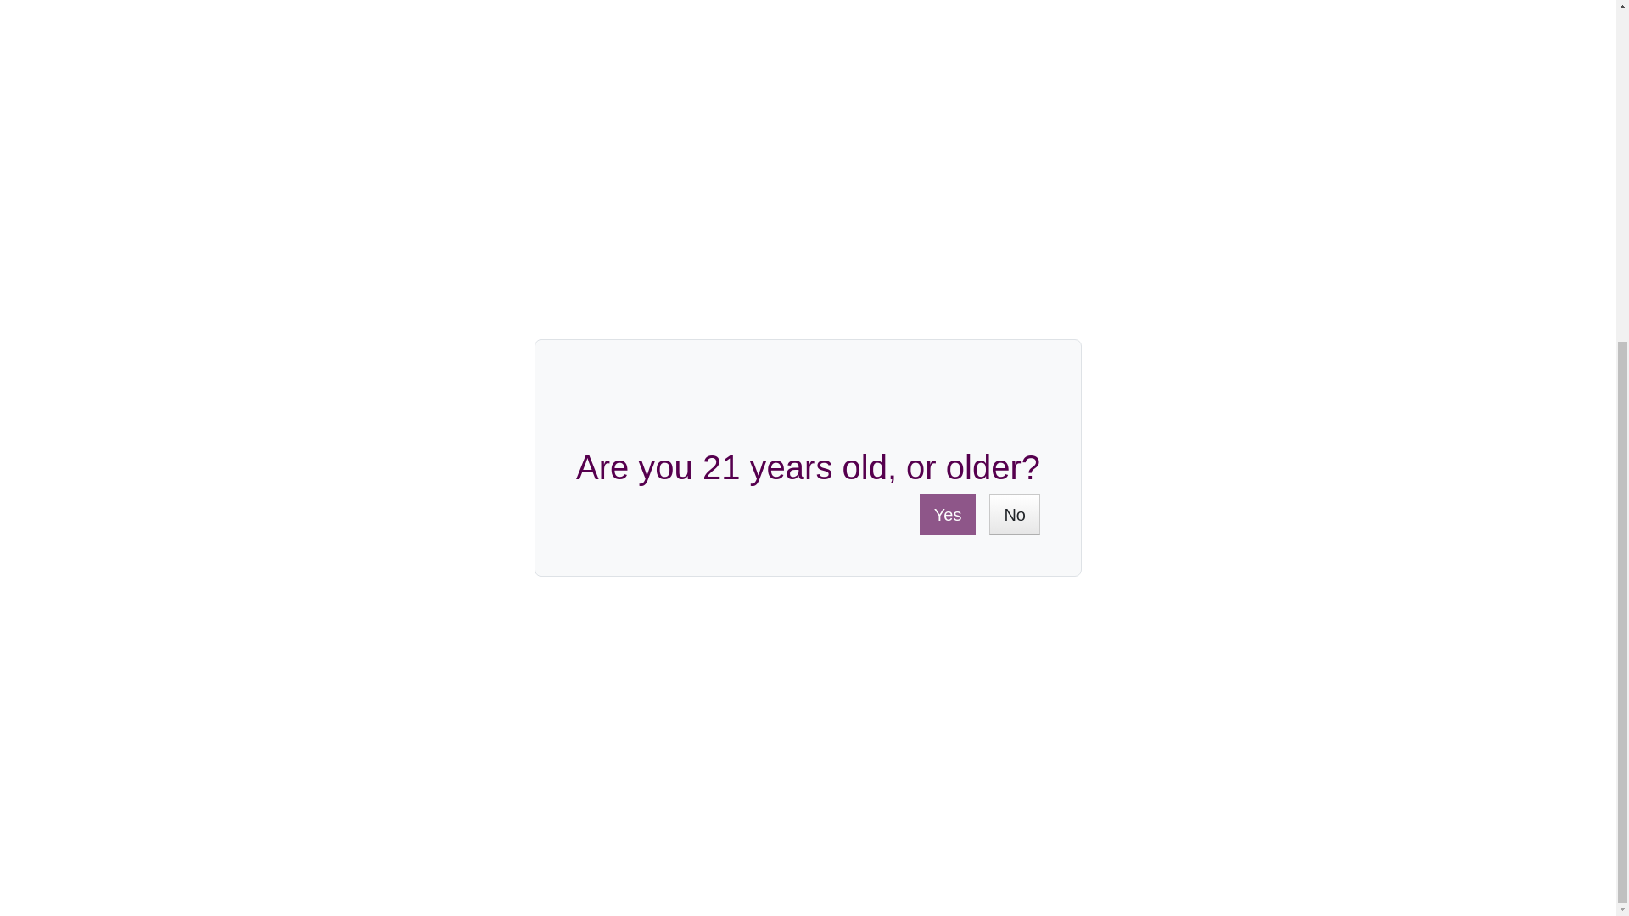 The image size is (1629, 916). What do you see at coordinates (536, 292) in the screenshot?
I see `4 Copas` at bounding box center [536, 292].